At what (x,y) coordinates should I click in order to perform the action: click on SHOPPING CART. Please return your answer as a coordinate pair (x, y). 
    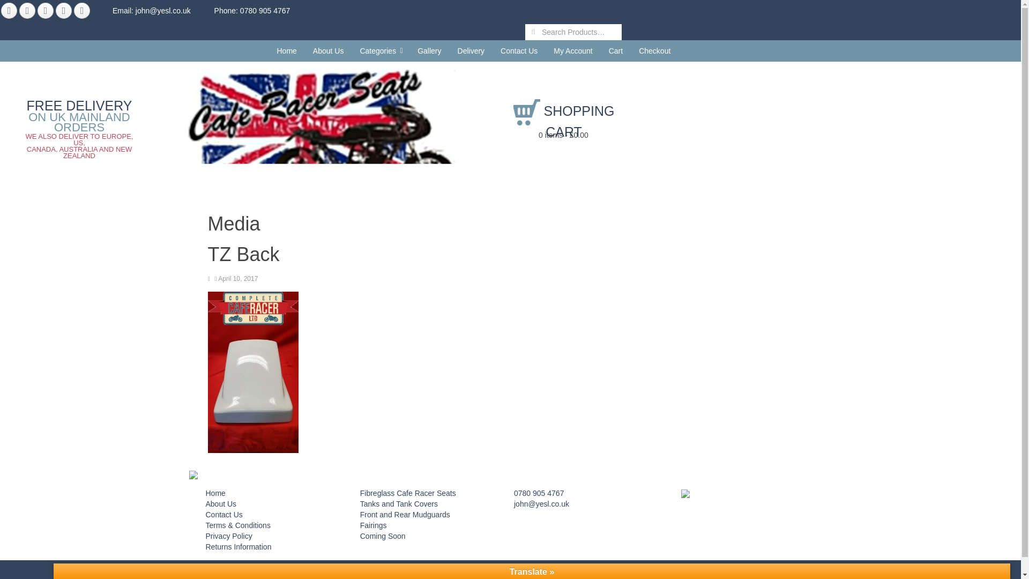
    Looking at the image, I should click on (564, 121).